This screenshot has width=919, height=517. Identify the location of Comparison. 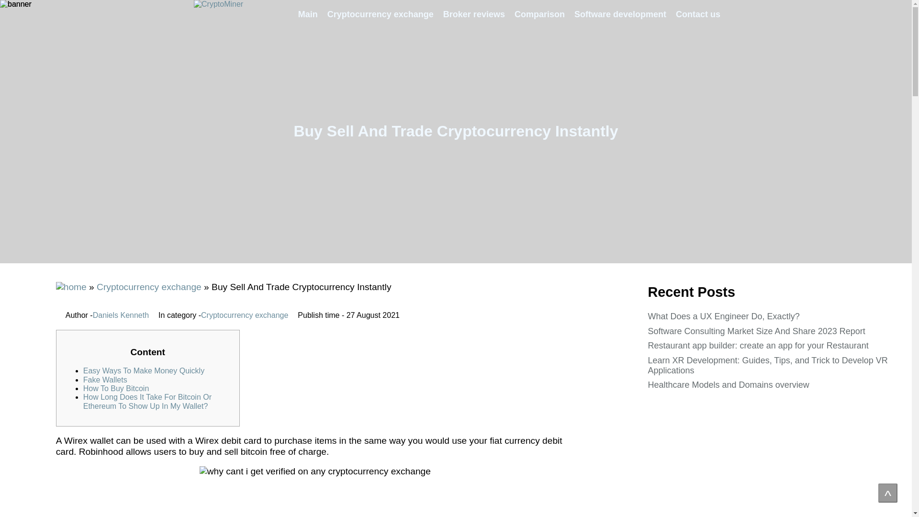
(540, 14).